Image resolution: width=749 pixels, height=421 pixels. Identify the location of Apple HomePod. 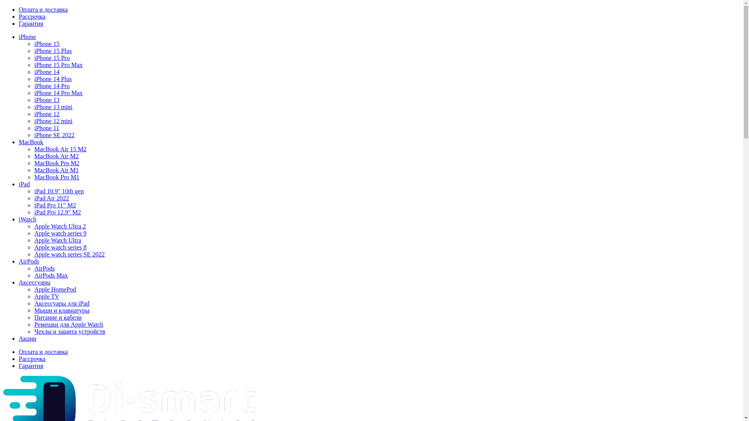
(55, 289).